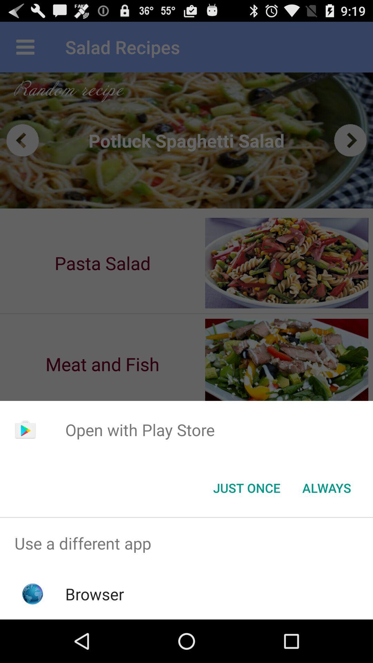  I want to click on flip to the just once button, so click(247, 488).